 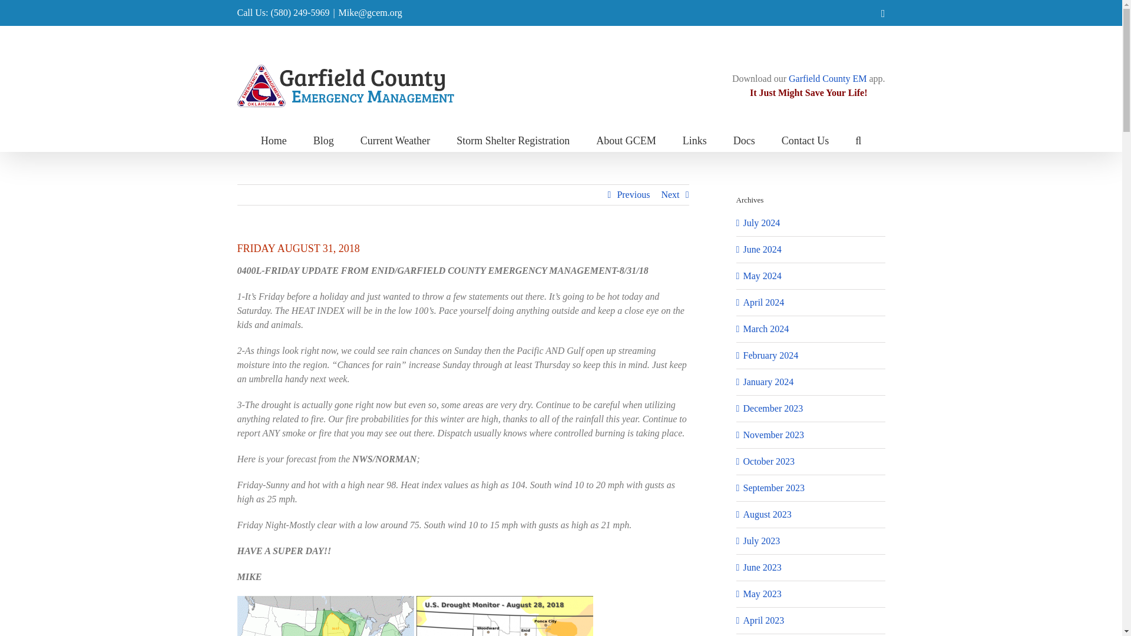 I want to click on About GCEM, so click(x=626, y=140).